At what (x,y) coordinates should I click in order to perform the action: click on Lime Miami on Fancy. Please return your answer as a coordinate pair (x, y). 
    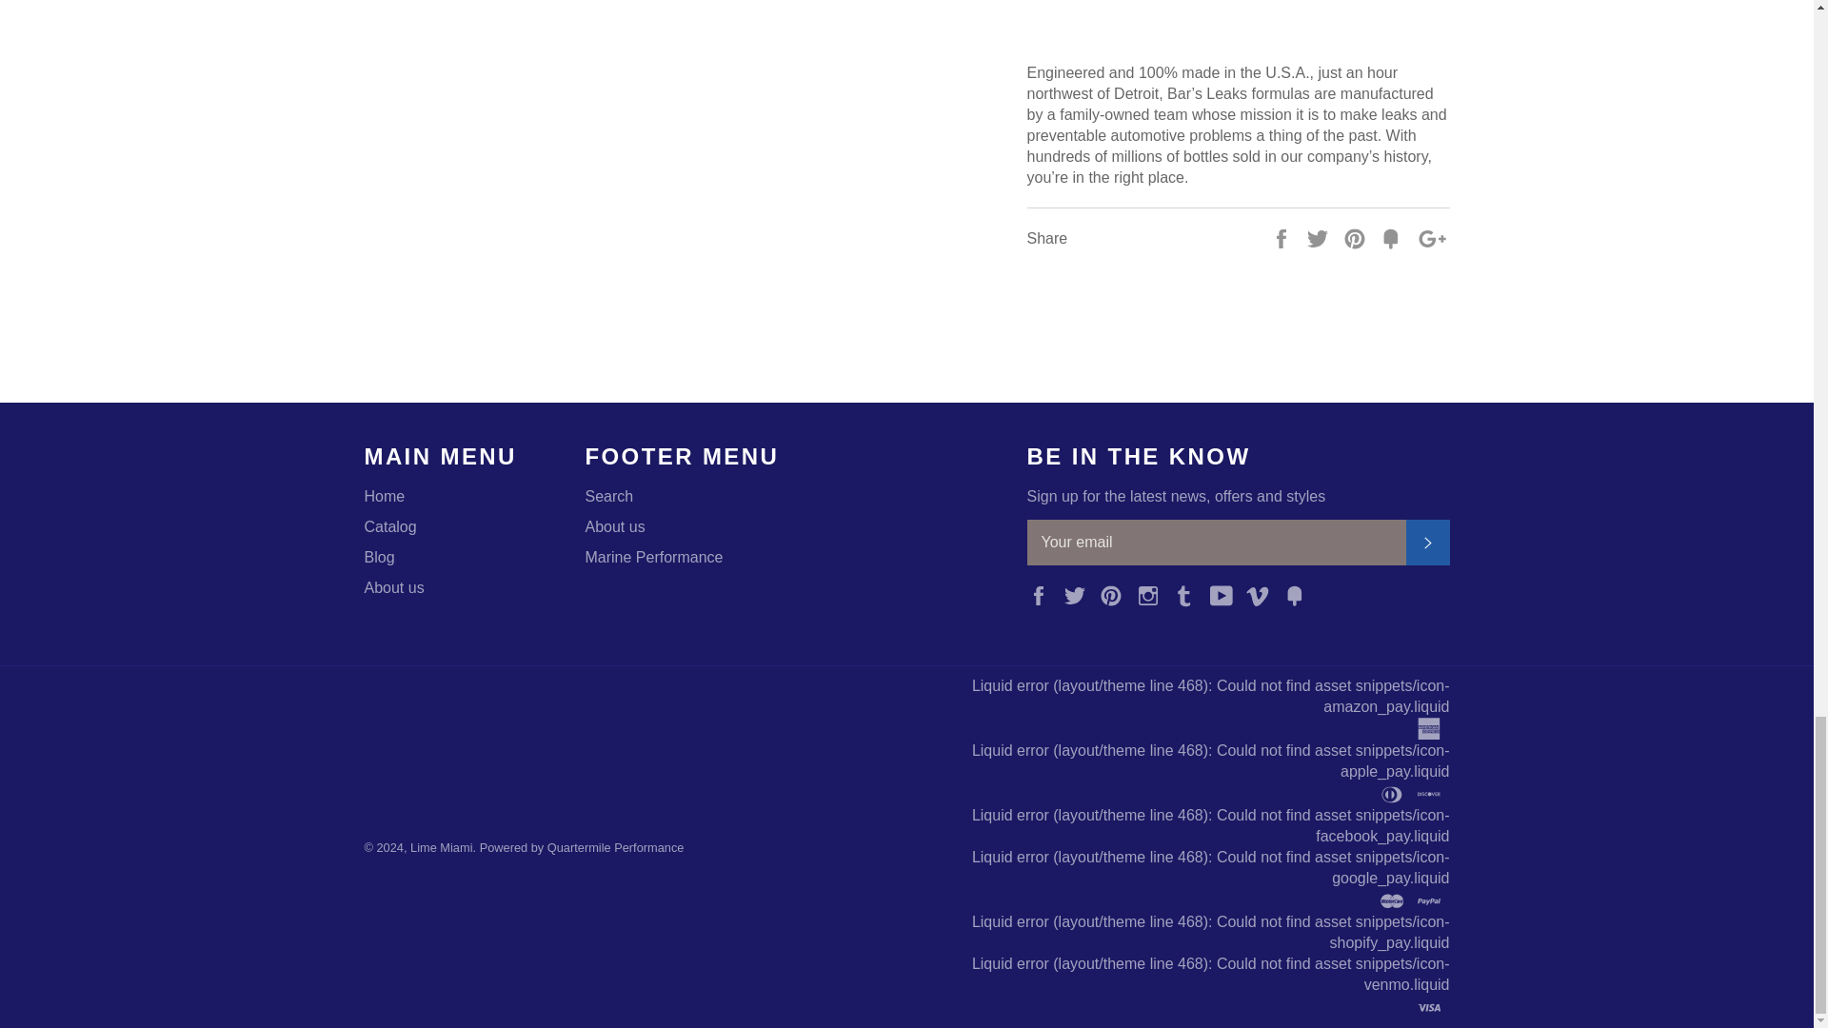
    Looking at the image, I should click on (1299, 594).